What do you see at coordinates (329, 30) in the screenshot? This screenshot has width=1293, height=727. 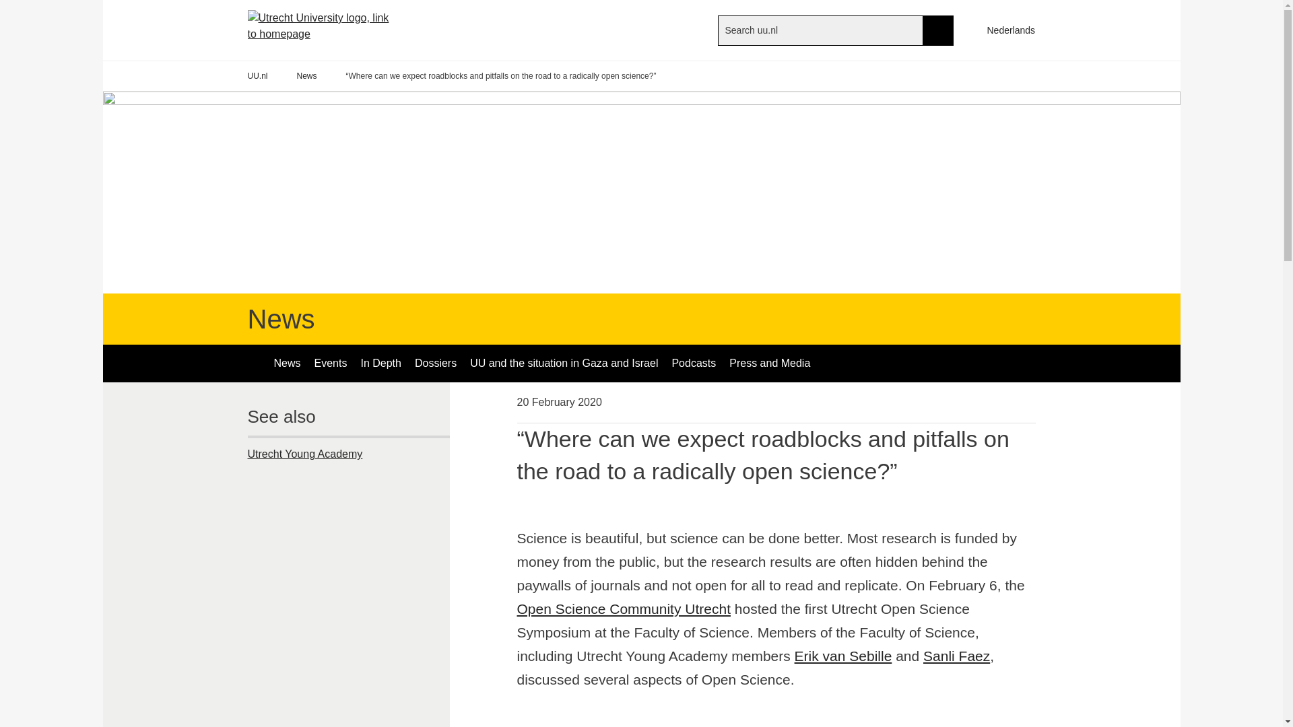 I see `Home` at bounding box center [329, 30].